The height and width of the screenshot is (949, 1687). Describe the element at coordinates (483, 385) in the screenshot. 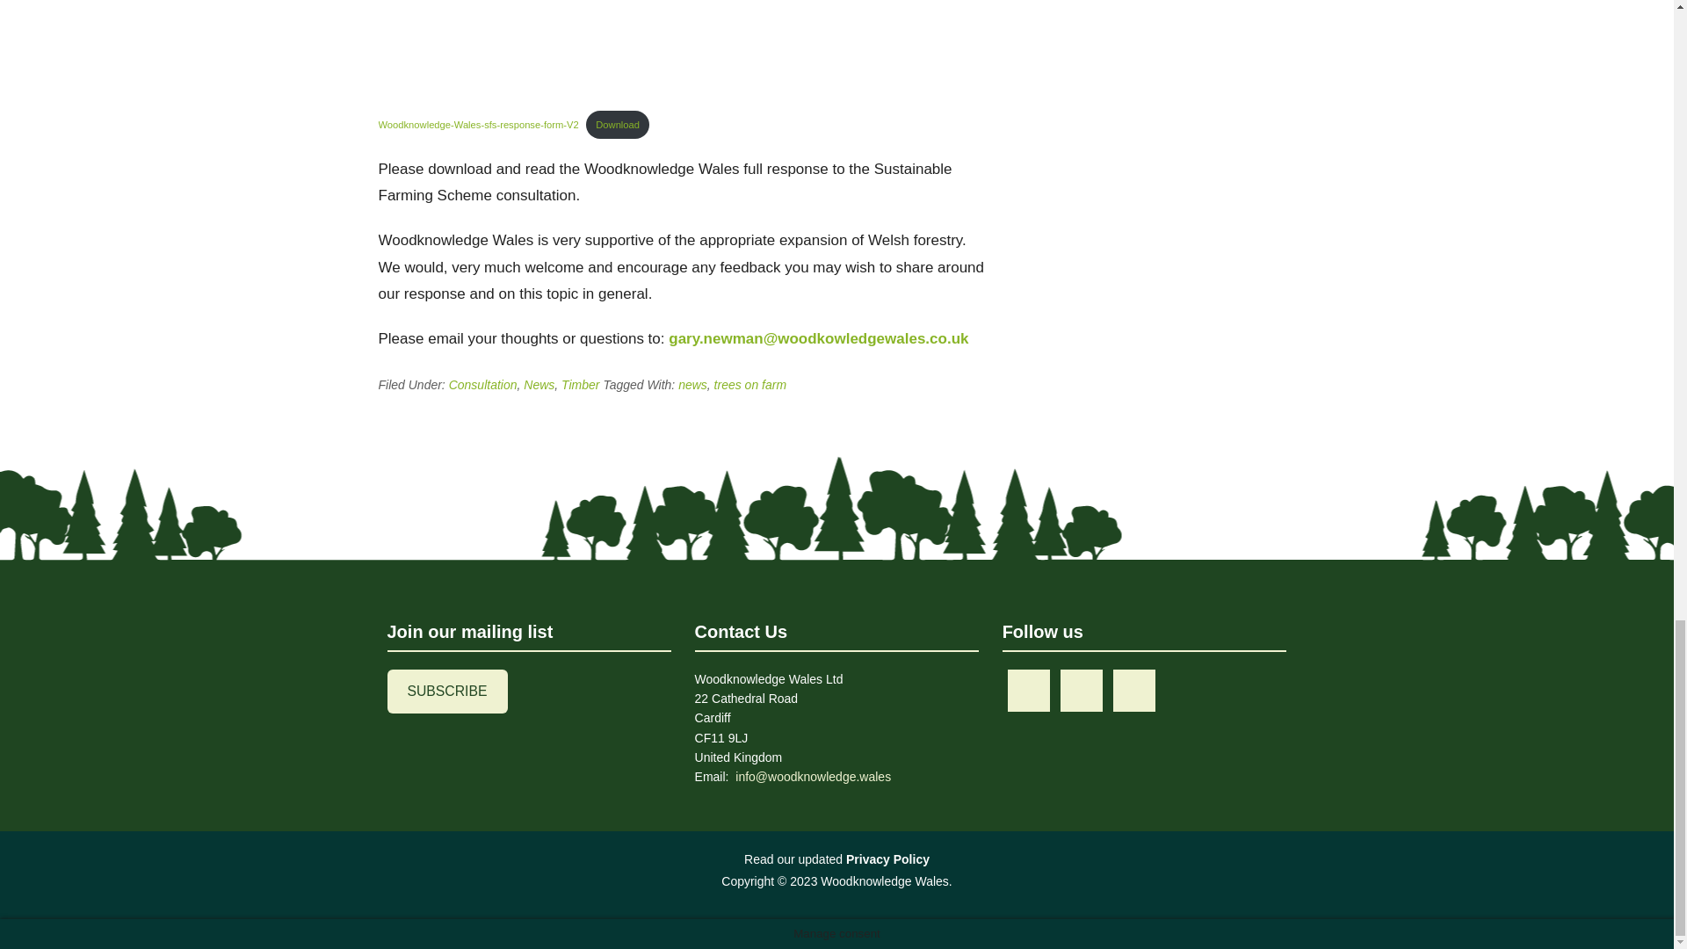

I see `Consultation` at that location.